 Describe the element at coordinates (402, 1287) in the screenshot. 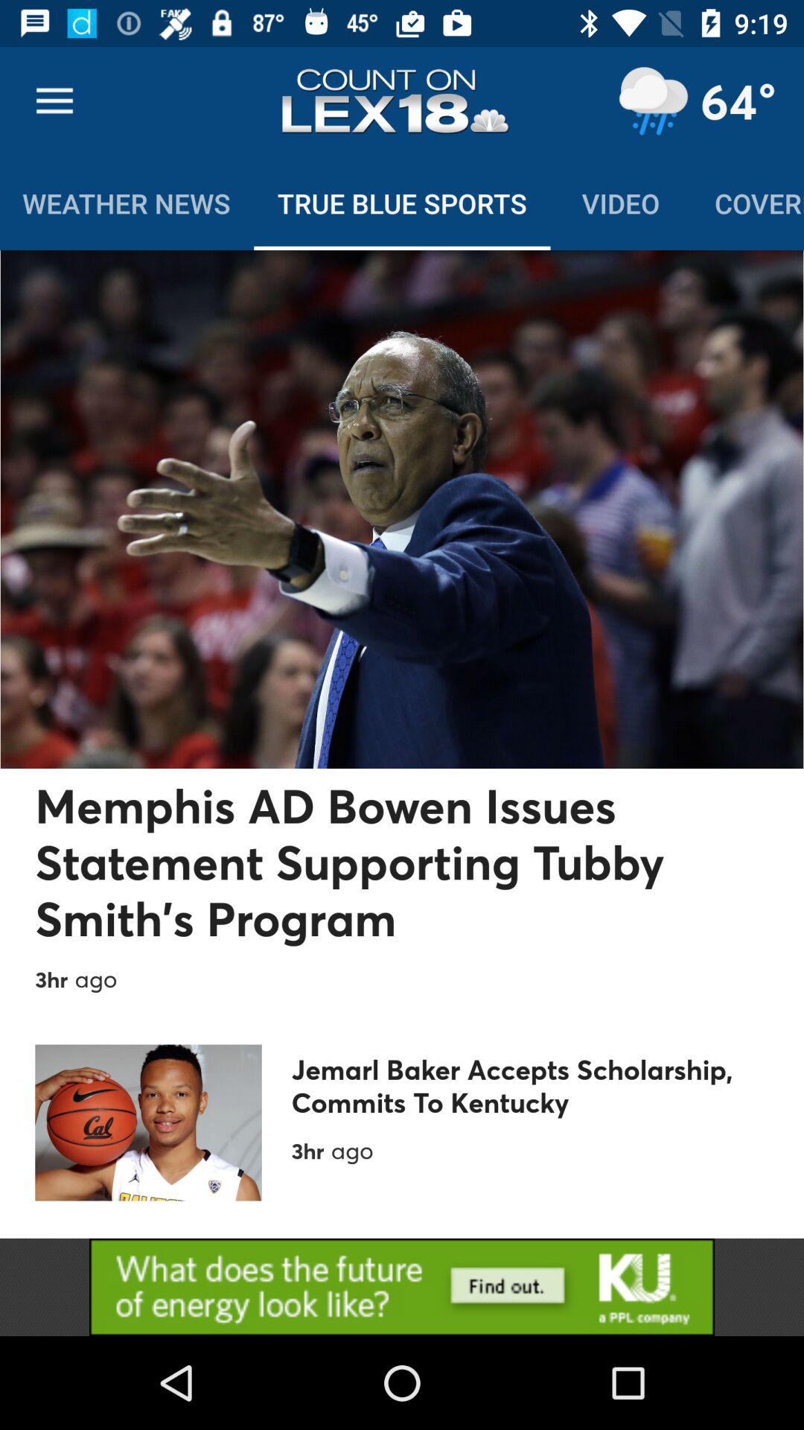

I see `choose the selection` at that location.